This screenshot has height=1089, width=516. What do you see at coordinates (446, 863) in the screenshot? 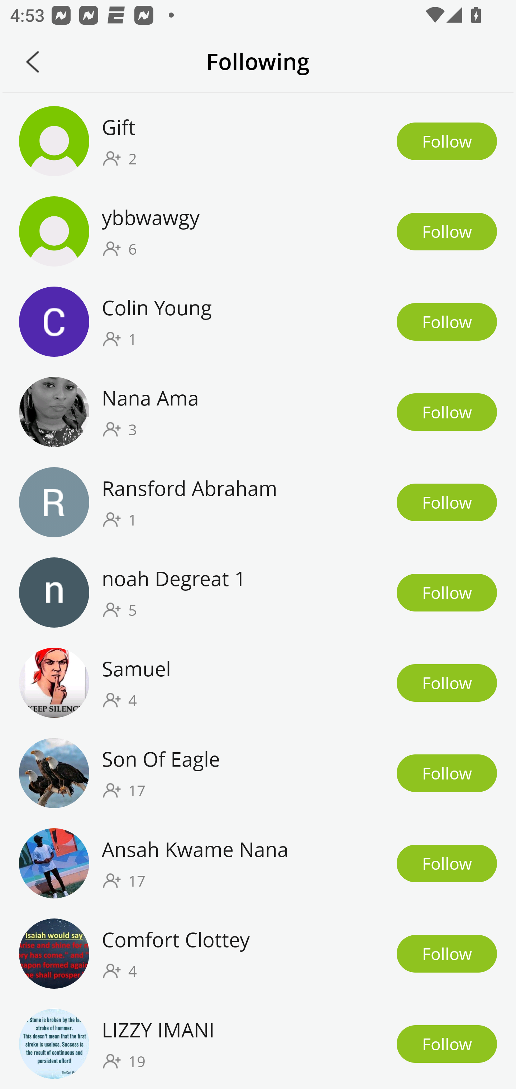
I see `Follow` at bounding box center [446, 863].